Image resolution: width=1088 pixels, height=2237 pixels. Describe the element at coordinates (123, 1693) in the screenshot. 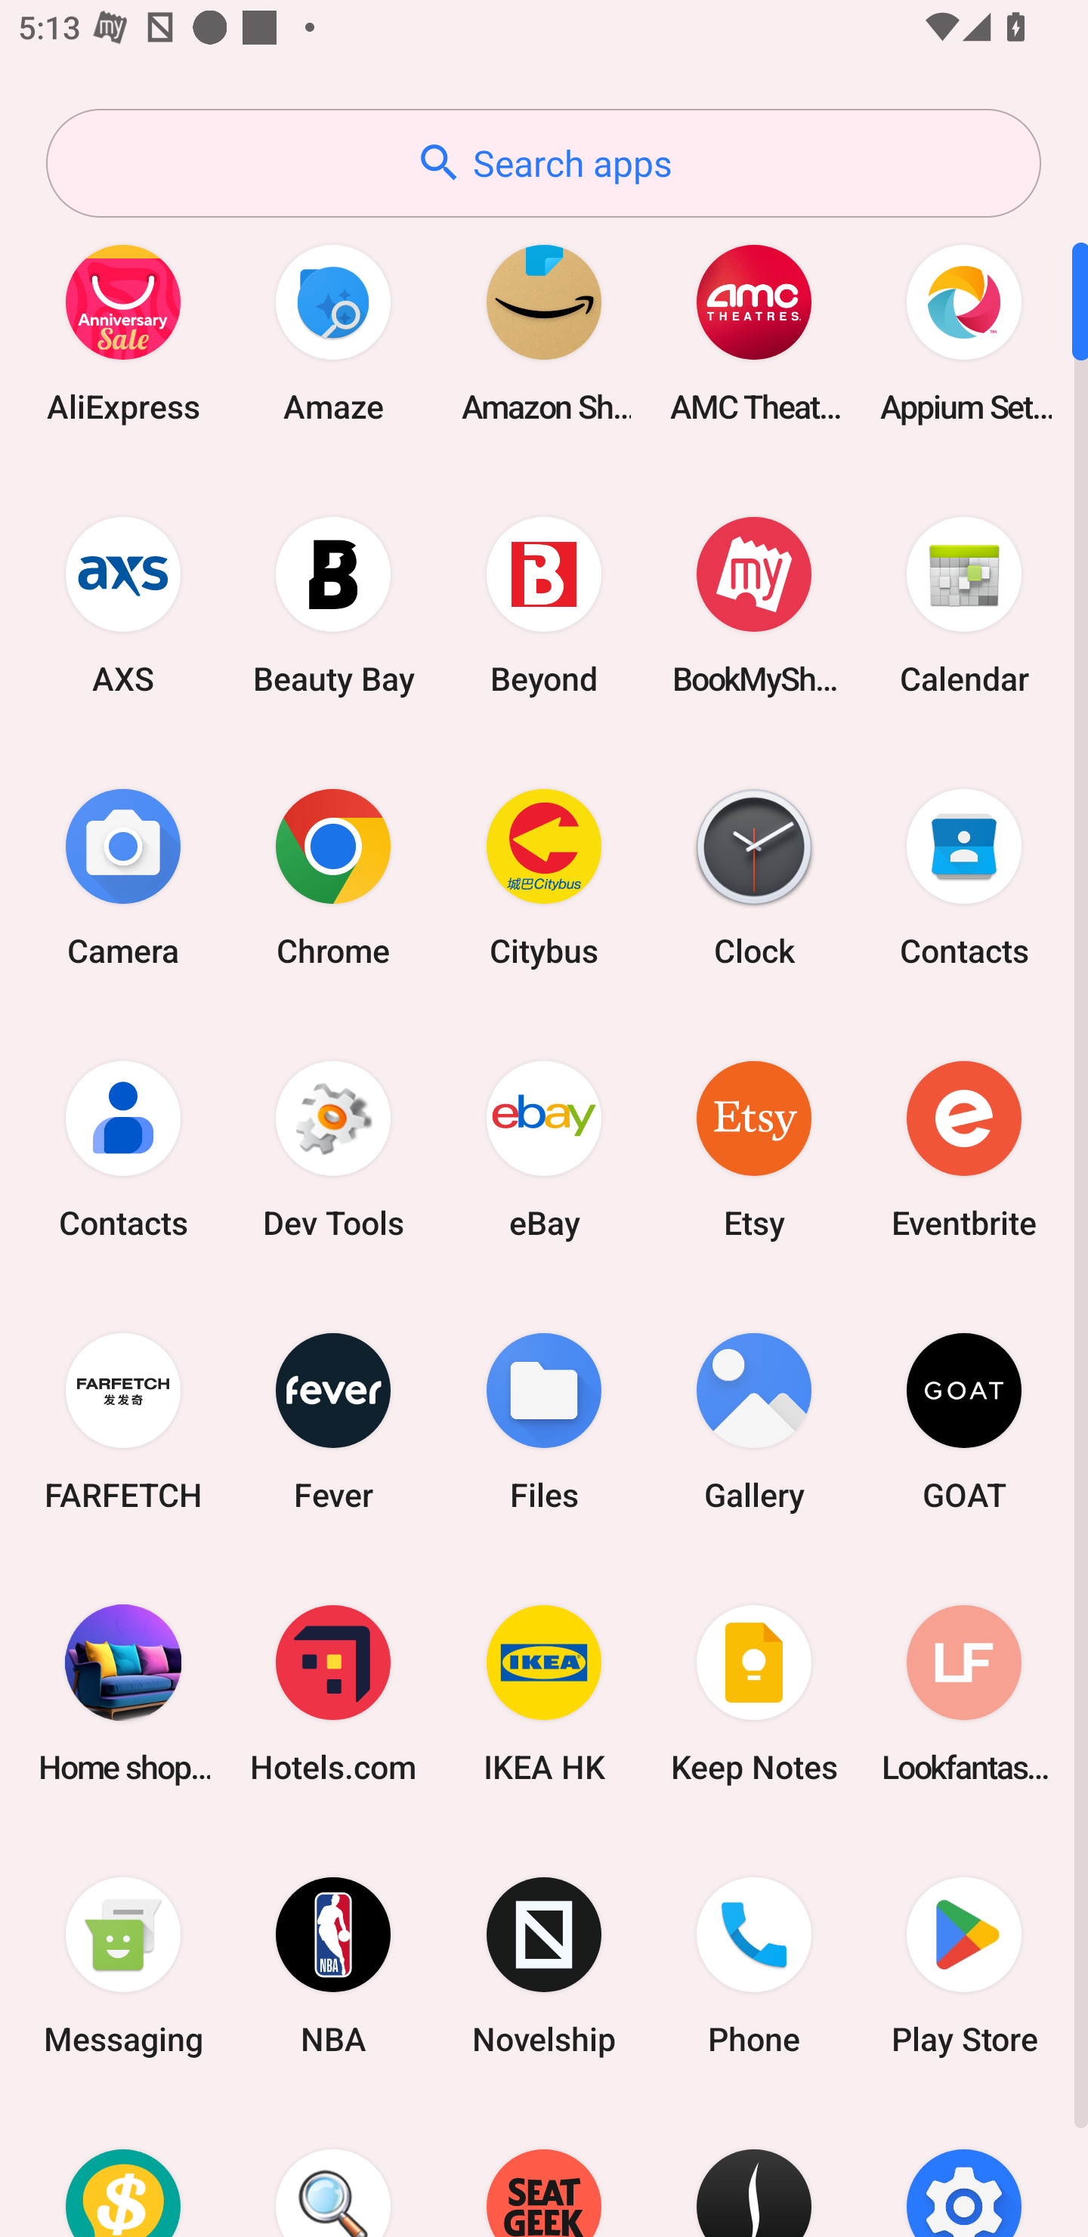

I see `Home shopping` at that location.